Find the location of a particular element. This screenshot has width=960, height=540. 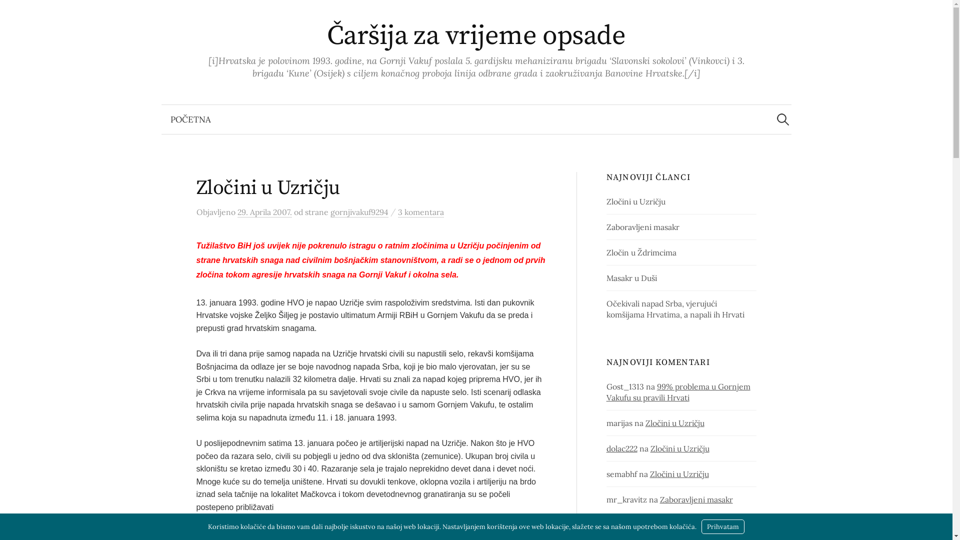

Zaboravljeni masakr is located at coordinates (643, 227).